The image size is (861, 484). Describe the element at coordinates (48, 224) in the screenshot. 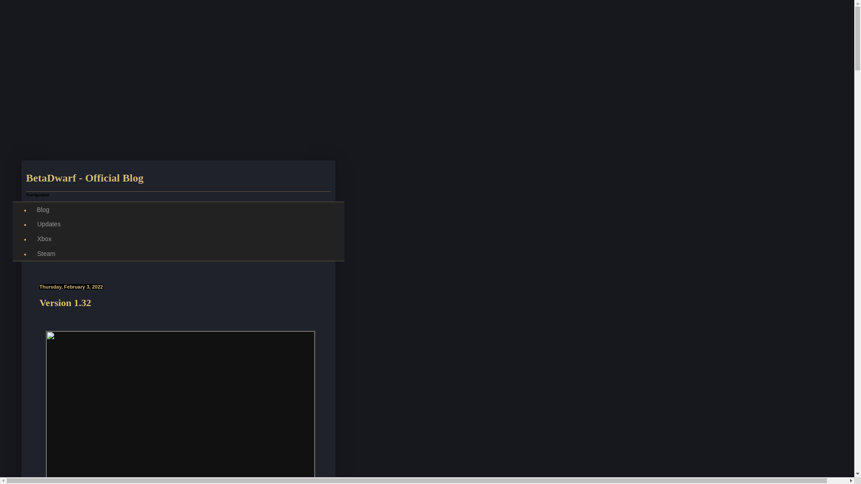

I see `Updates` at that location.